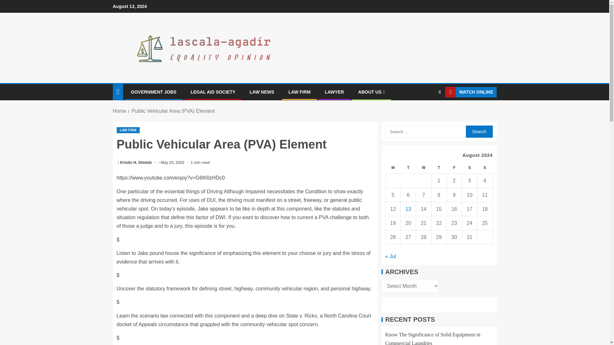  I want to click on LAWYER, so click(334, 92).